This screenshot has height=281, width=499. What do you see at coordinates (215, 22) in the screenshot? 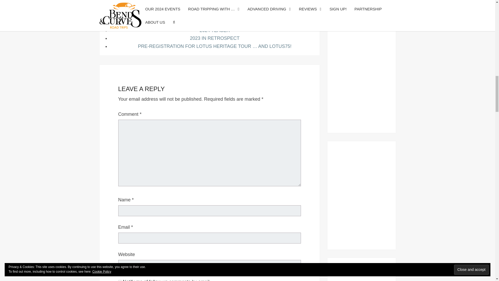
I see `Opening of registration for Alpine Roads 2024` at bounding box center [215, 22].